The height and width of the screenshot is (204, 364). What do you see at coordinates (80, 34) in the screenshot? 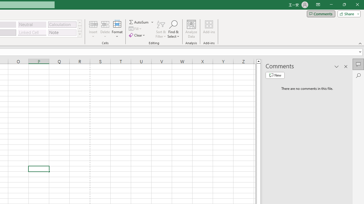
I see `Cell Styles` at bounding box center [80, 34].